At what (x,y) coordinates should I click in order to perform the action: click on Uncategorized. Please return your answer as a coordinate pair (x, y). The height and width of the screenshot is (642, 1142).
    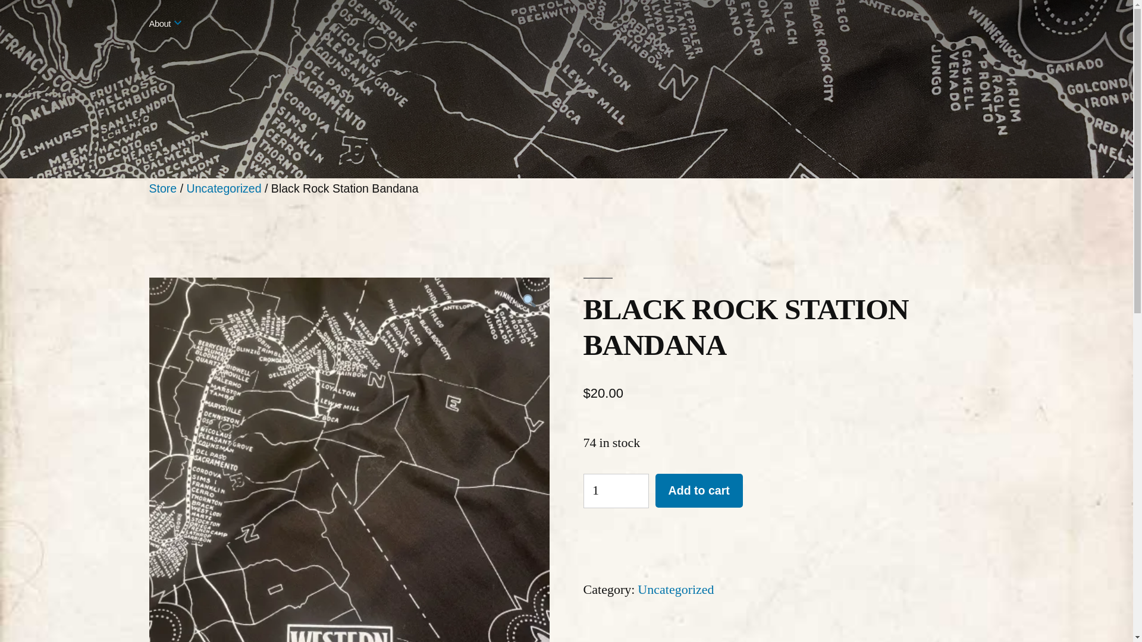
    Looking at the image, I should click on (676, 590).